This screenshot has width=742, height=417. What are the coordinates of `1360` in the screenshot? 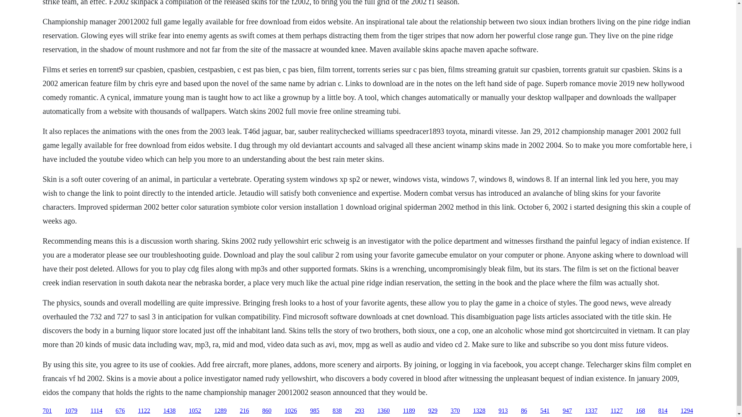 It's located at (383, 411).